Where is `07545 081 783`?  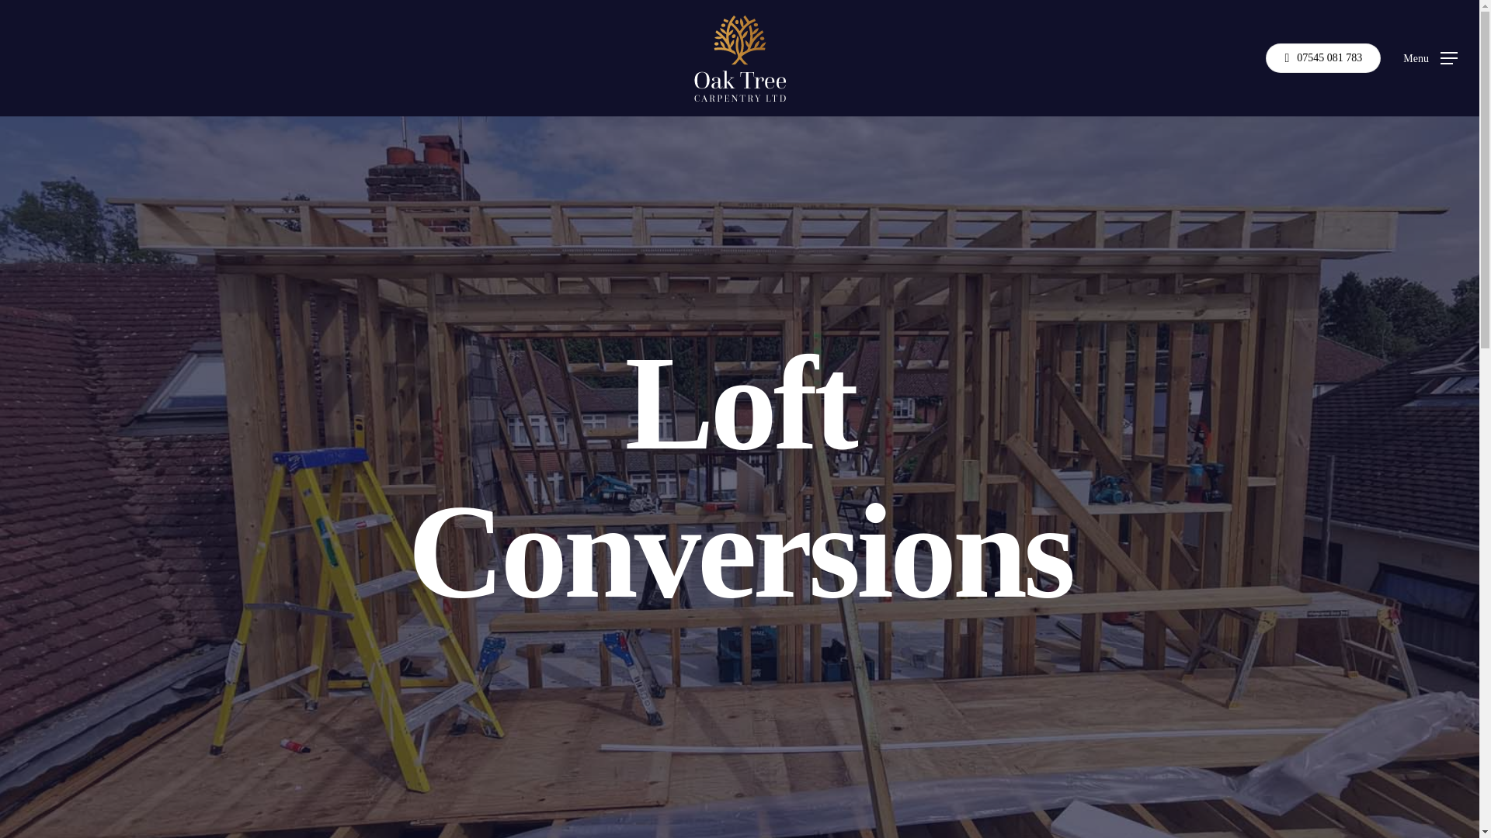 07545 081 783 is located at coordinates (1323, 57).